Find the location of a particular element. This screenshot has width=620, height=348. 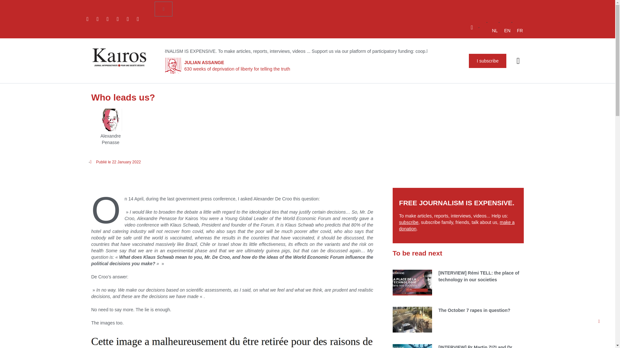

The October 7 rapes in question? is located at coordinates (474, 310).